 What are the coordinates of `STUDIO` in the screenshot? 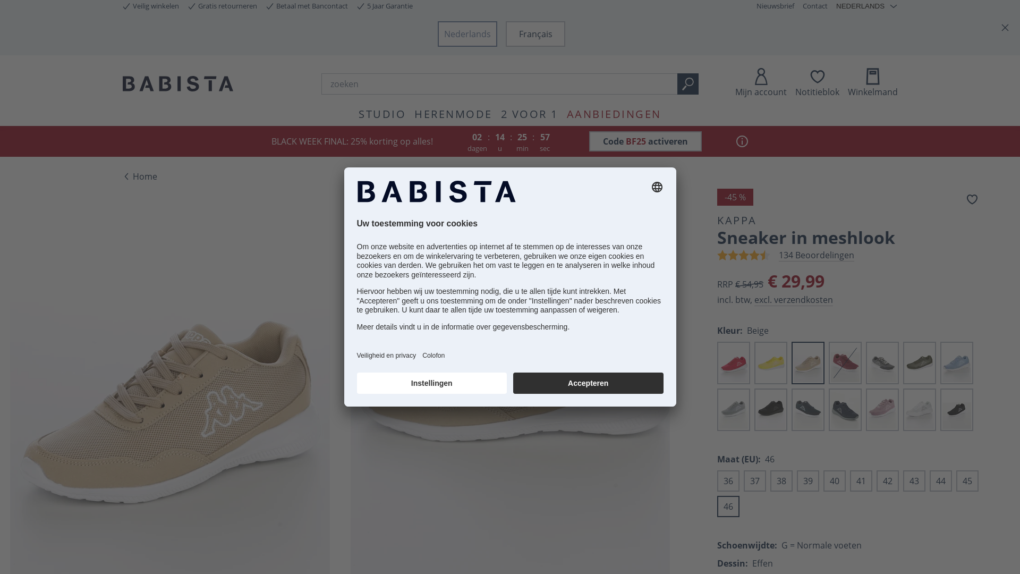 It's located at (382, 114).